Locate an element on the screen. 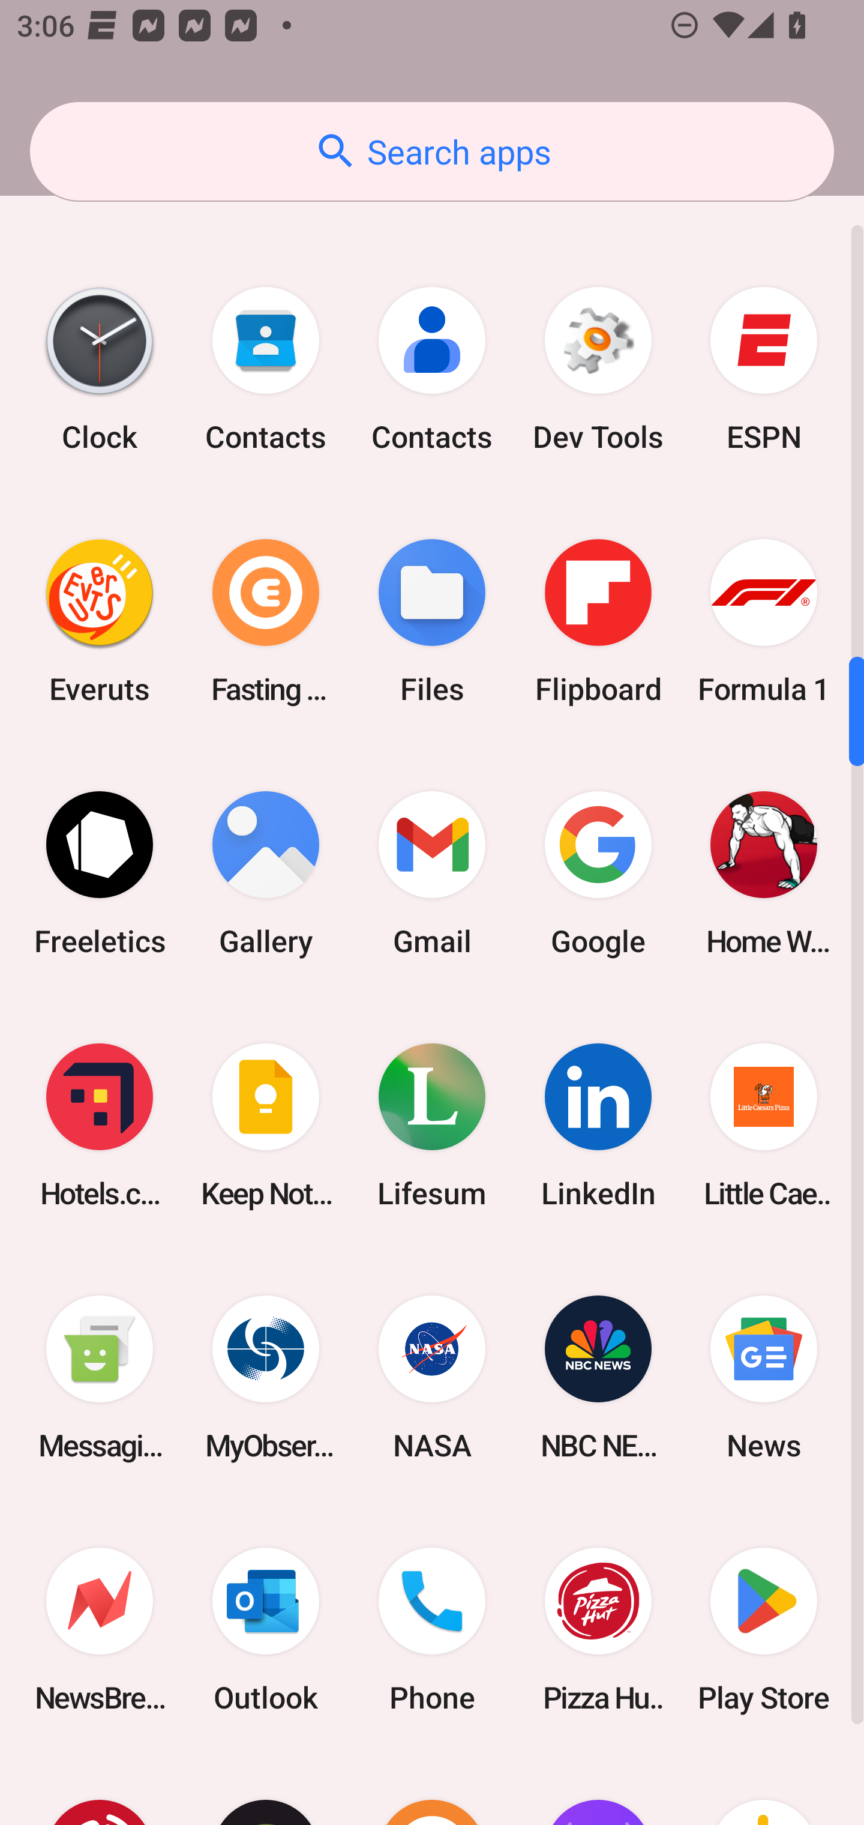 Image resolution: width=864 pixels, height=1825 pixels. Lifesum is located at coordinates (432, 1126).